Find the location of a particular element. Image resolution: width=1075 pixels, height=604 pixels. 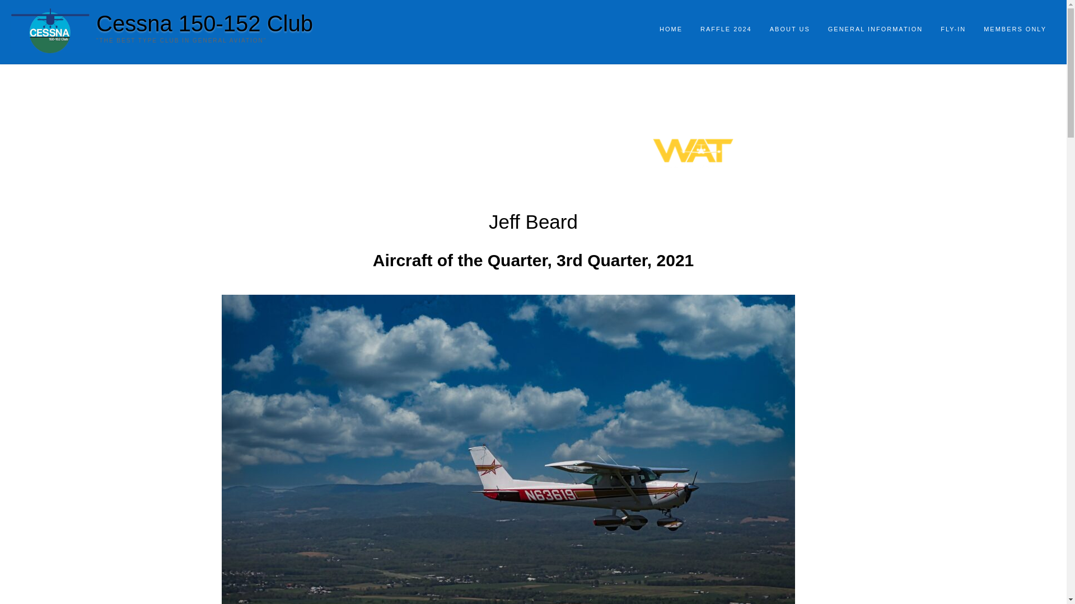

RAFFLE 2024 is located at coordinates (726, 30).